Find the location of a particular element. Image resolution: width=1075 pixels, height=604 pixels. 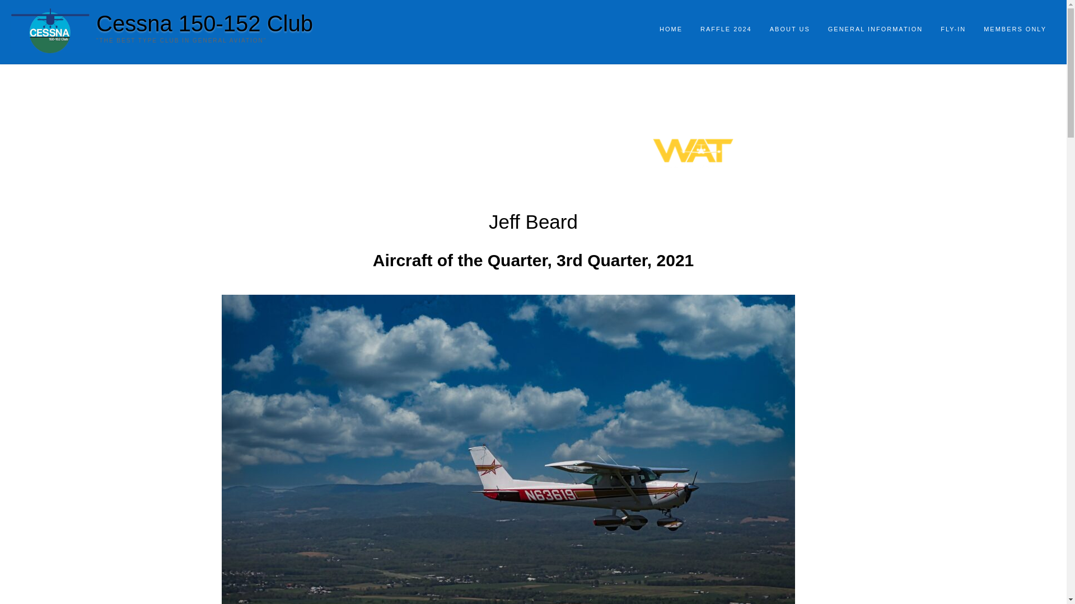

RAFFLE 2024 is located at coordinates (726, 30).